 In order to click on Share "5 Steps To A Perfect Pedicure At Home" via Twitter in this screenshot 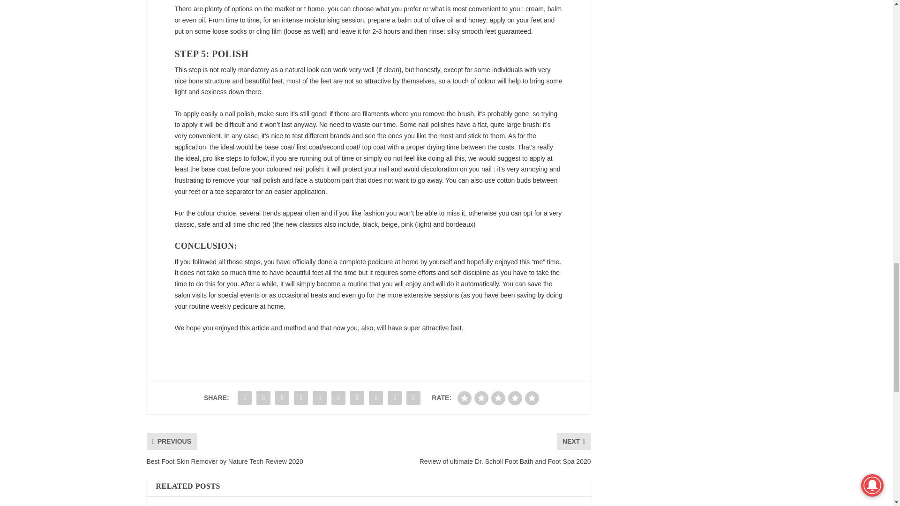, I will do `click(263, 398)`.